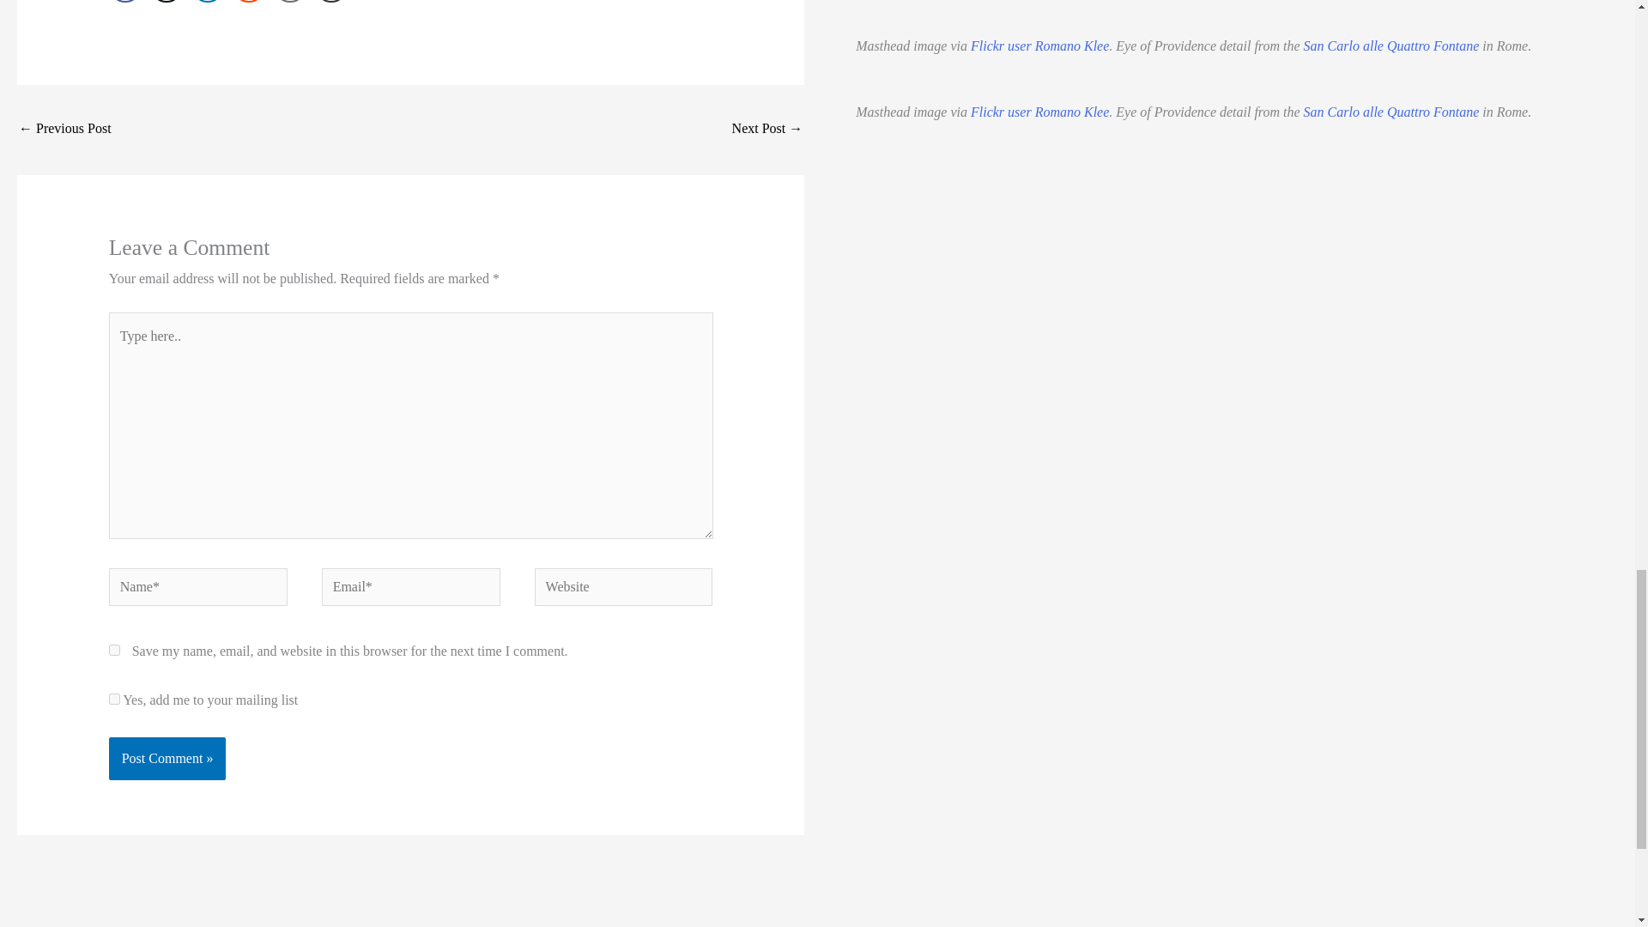  I want to click on Weekend In Music, so click(767, 129).